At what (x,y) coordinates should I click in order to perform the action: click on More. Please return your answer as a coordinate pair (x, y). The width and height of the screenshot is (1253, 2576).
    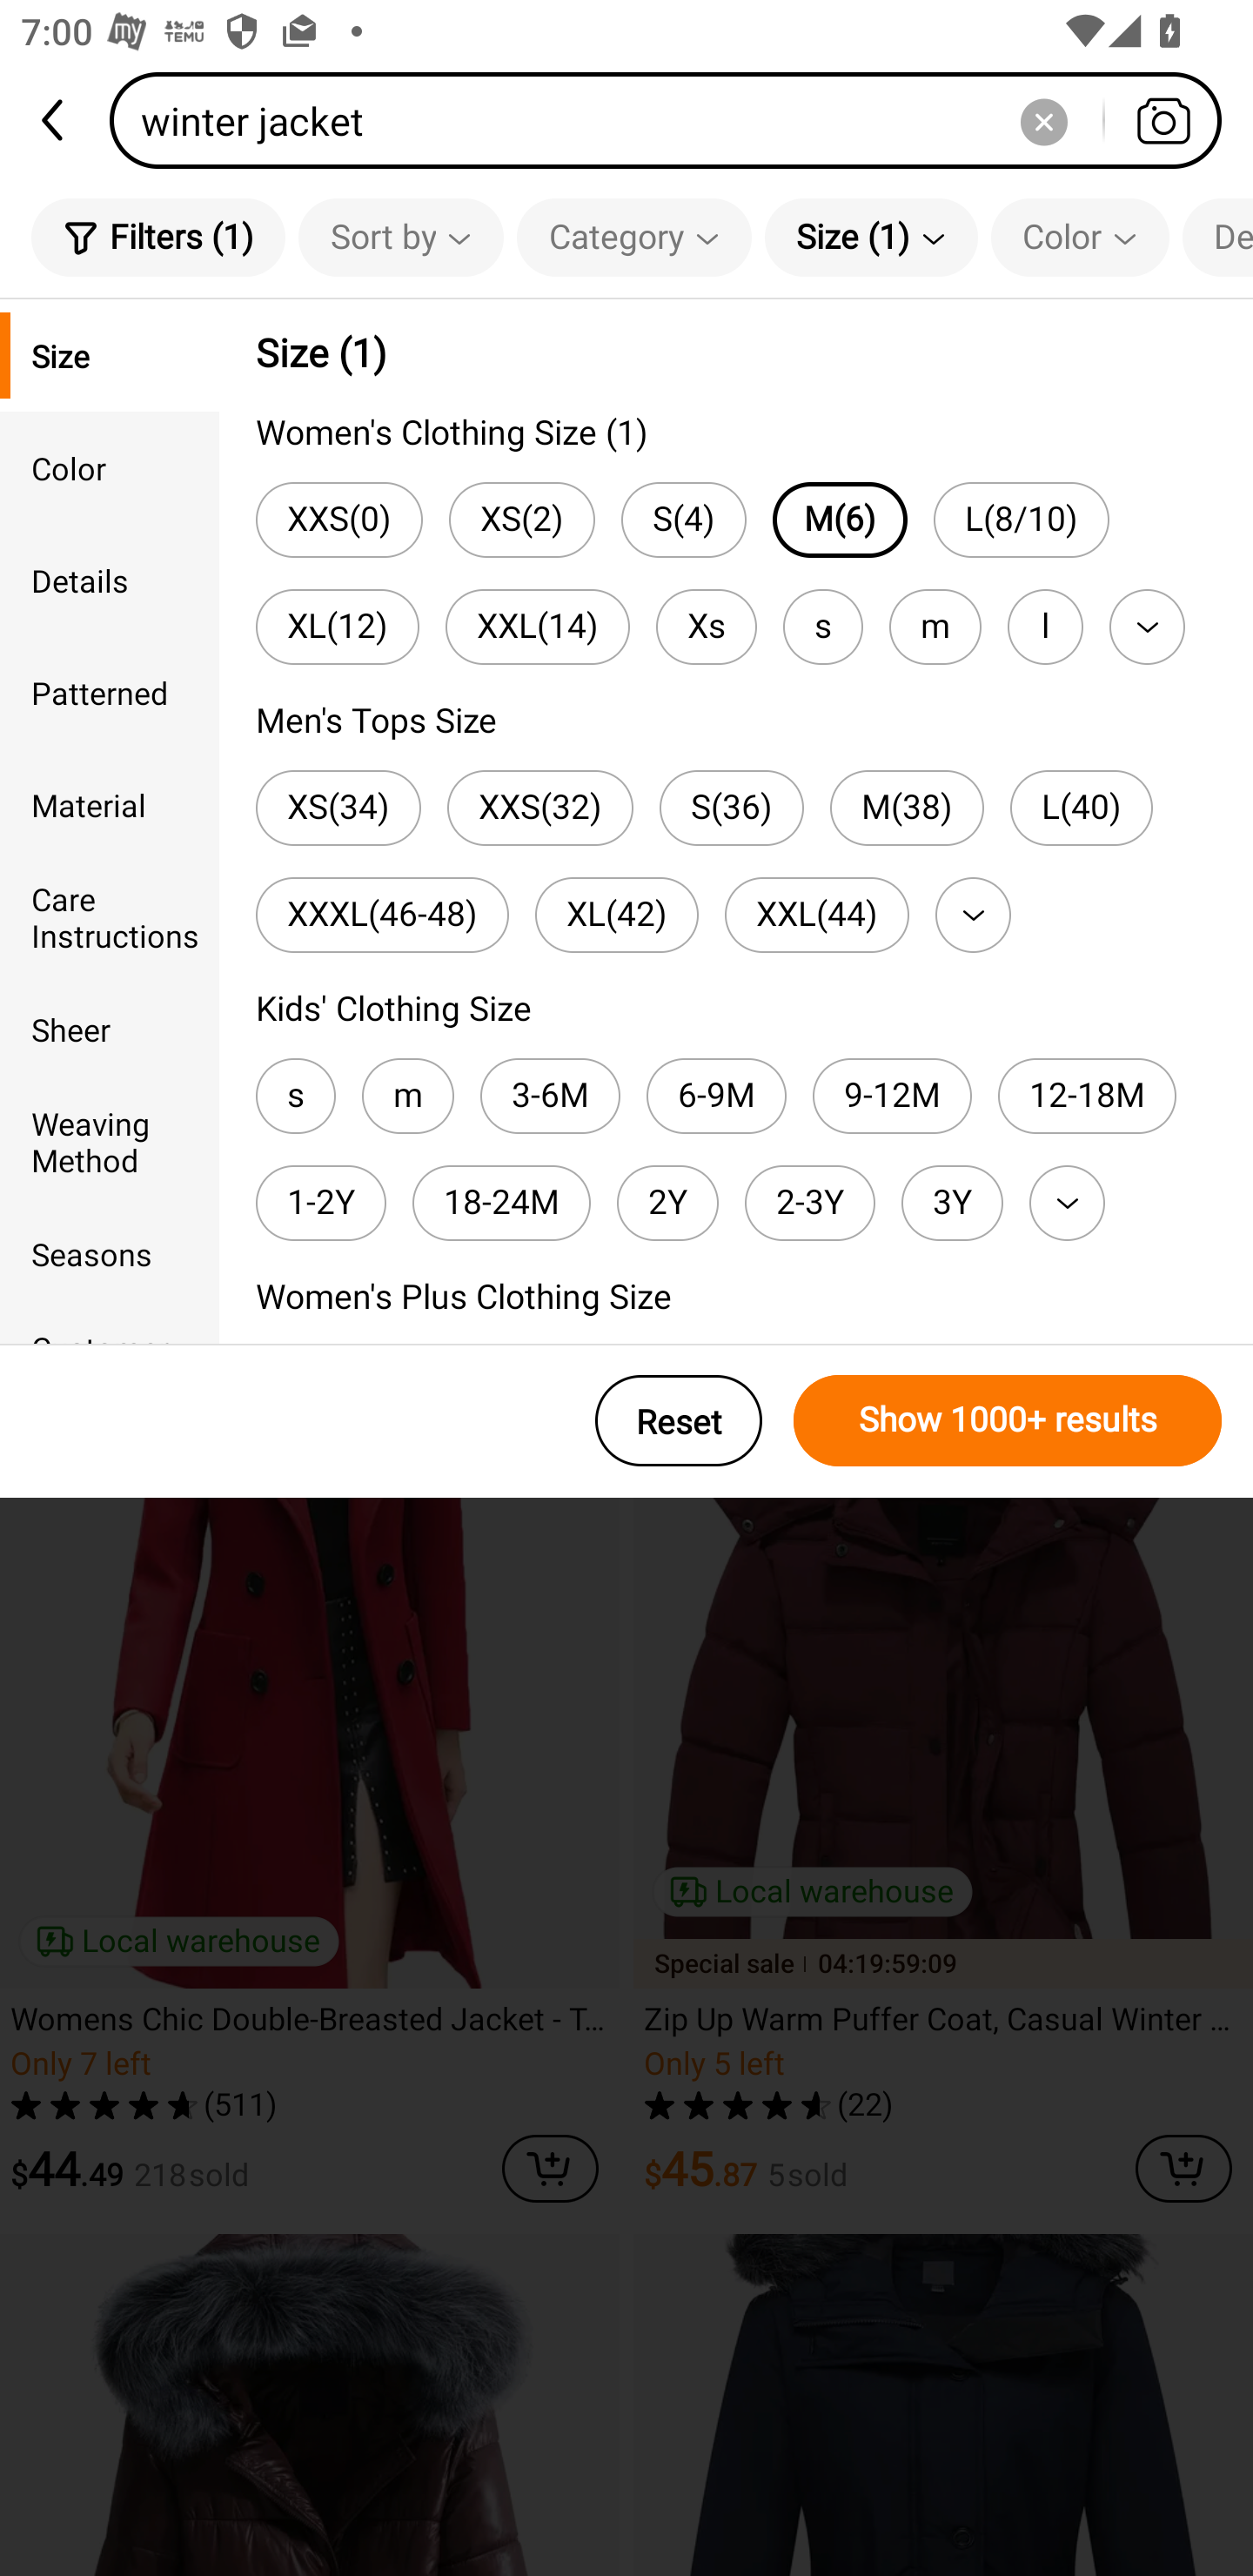
    Looking at the image, I should click on (1067, 1203).